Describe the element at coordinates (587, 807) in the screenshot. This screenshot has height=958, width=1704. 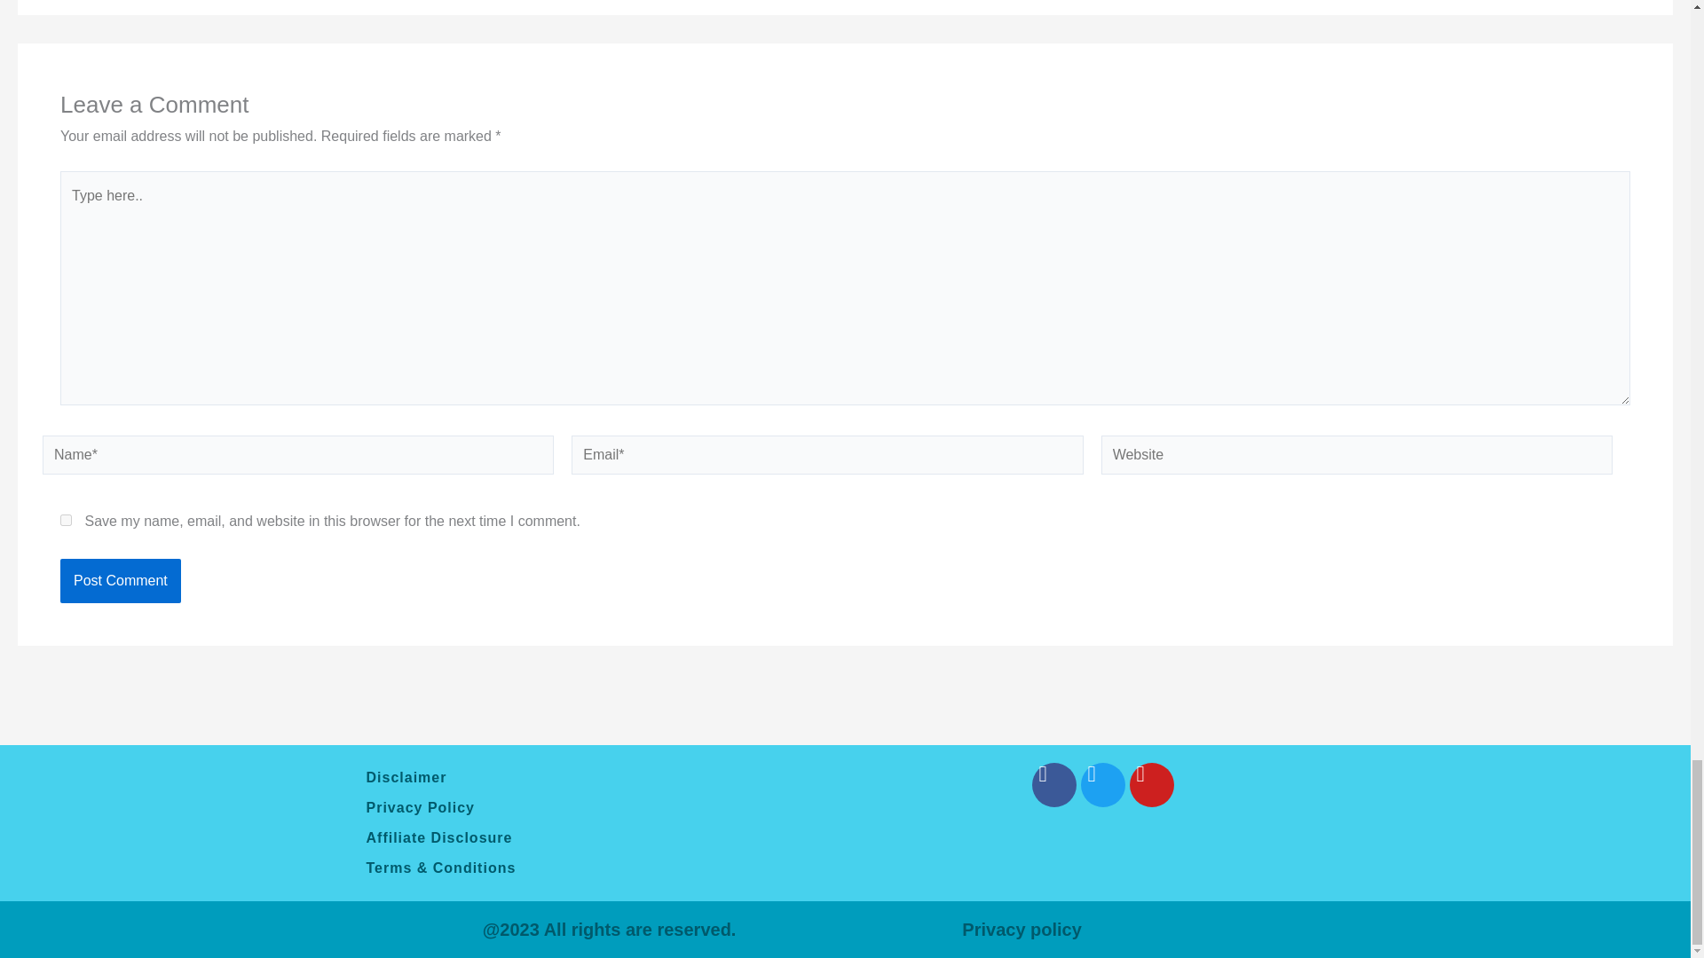
I see `Privacy Policy` at that location.